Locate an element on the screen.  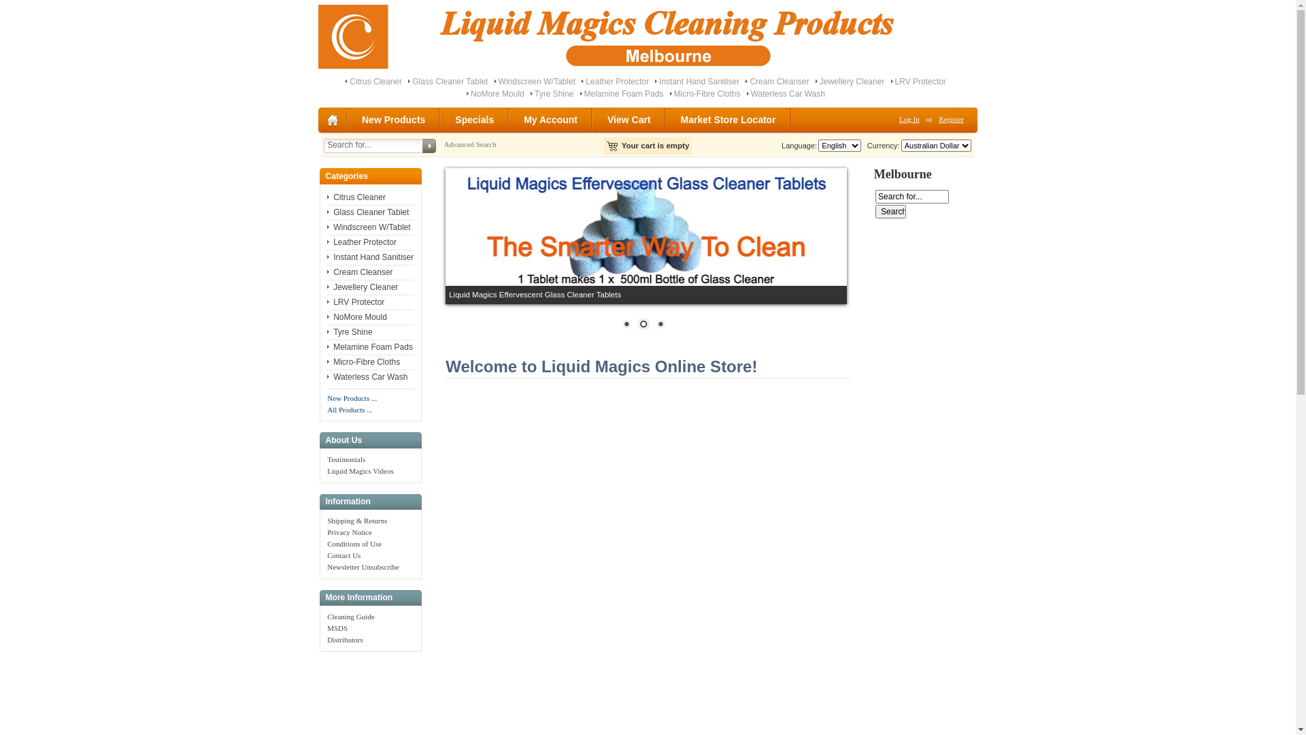
3 is located at coordinates (660, 325).